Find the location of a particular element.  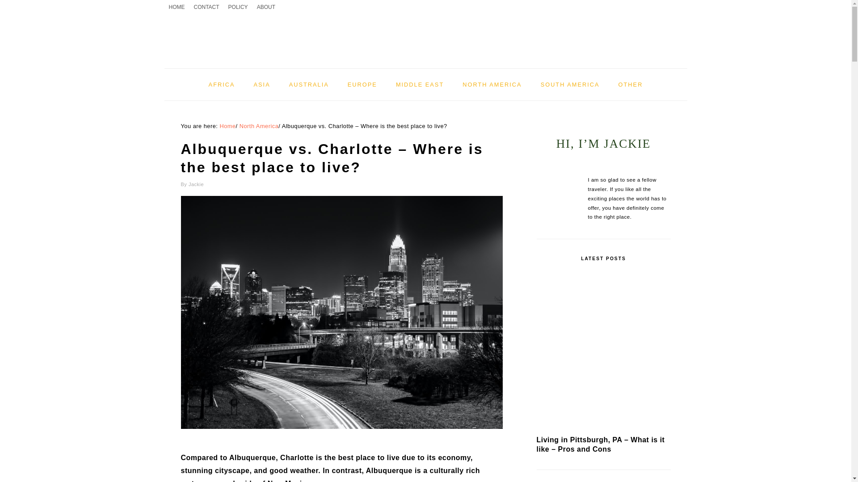

NORTH AMERICA is located at coordinates (492, 84).